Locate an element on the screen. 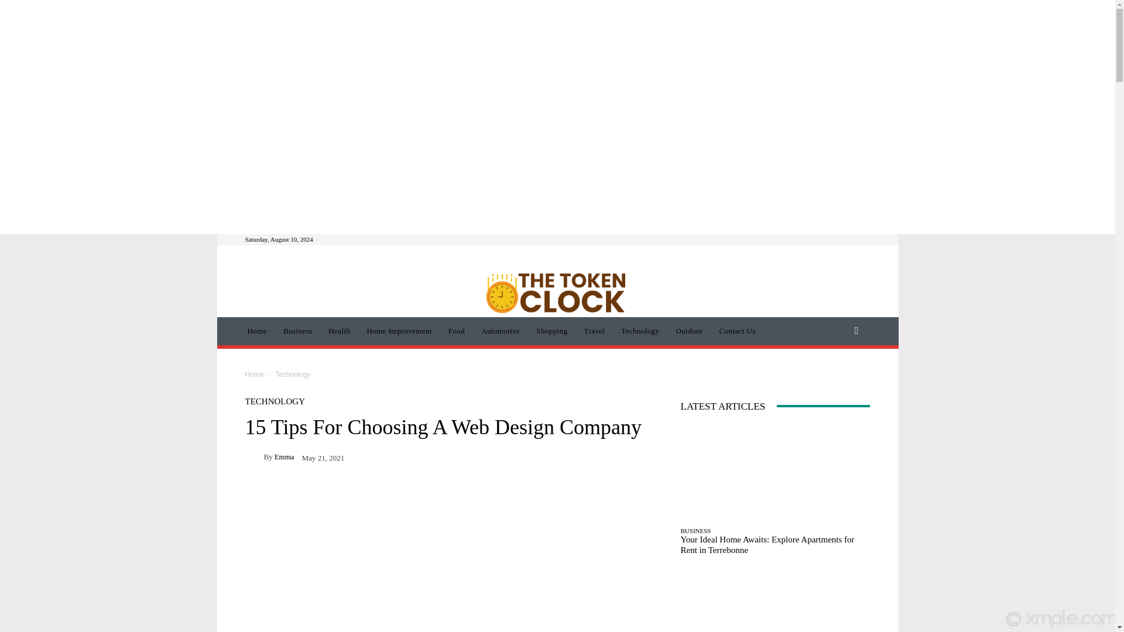  Outdoor is located at coordinates (688, 331).